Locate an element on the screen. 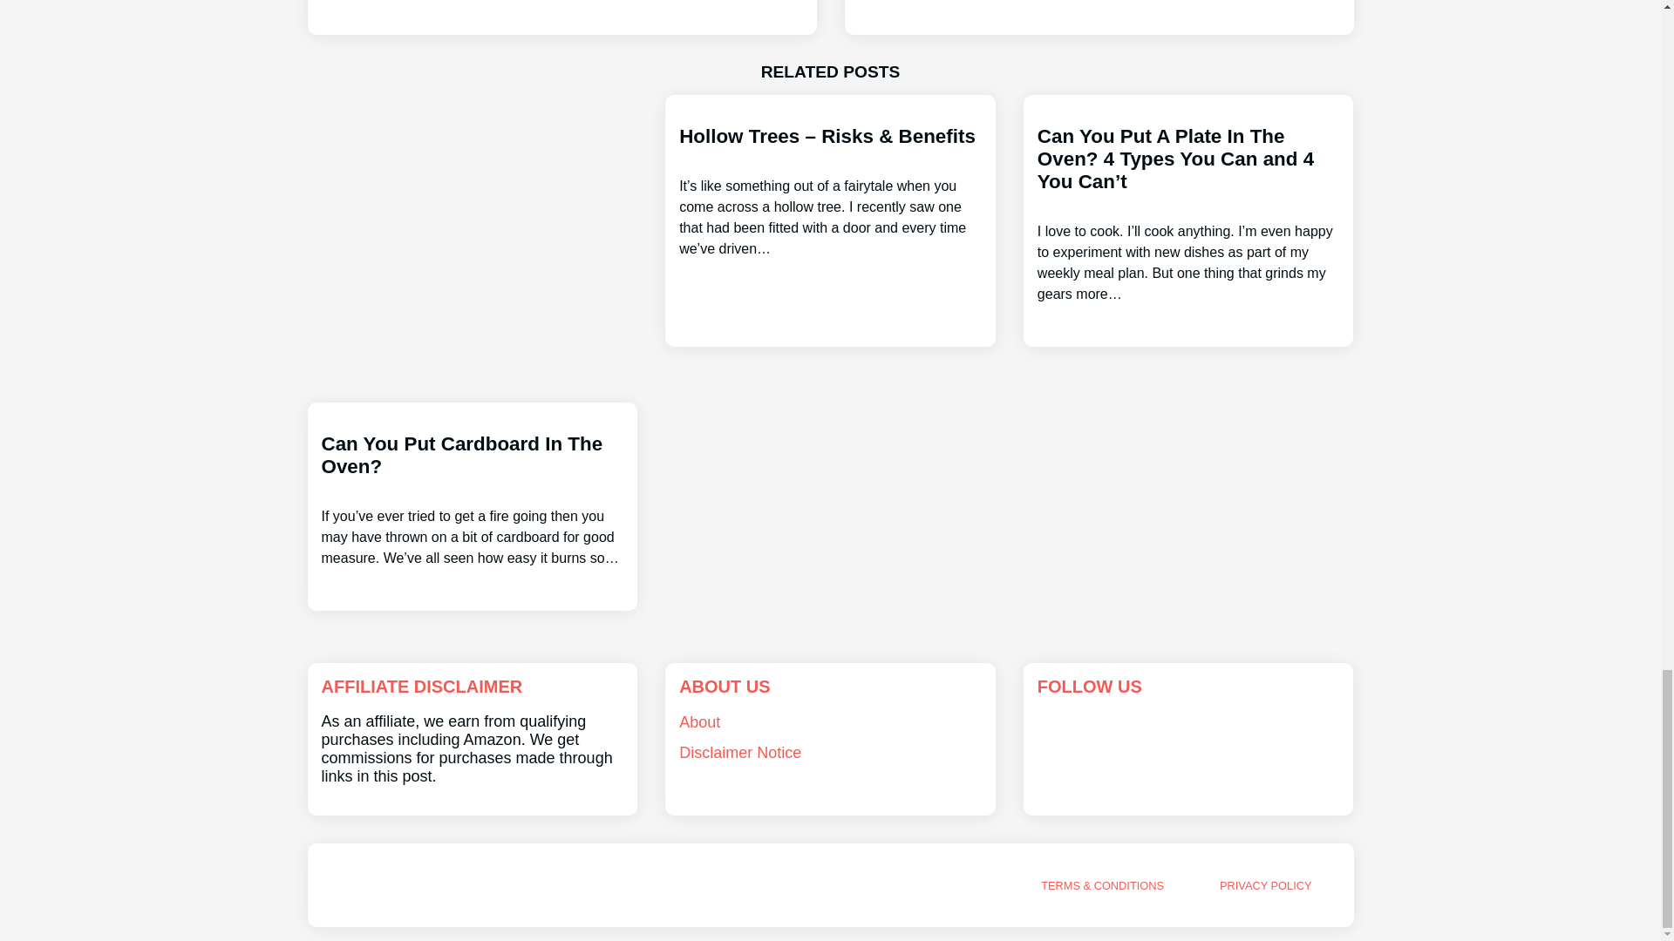 The height and width of the screenshot is (941, 1674). Can You Put Cardboard In The Oven? is located at coordinates (472, 514).